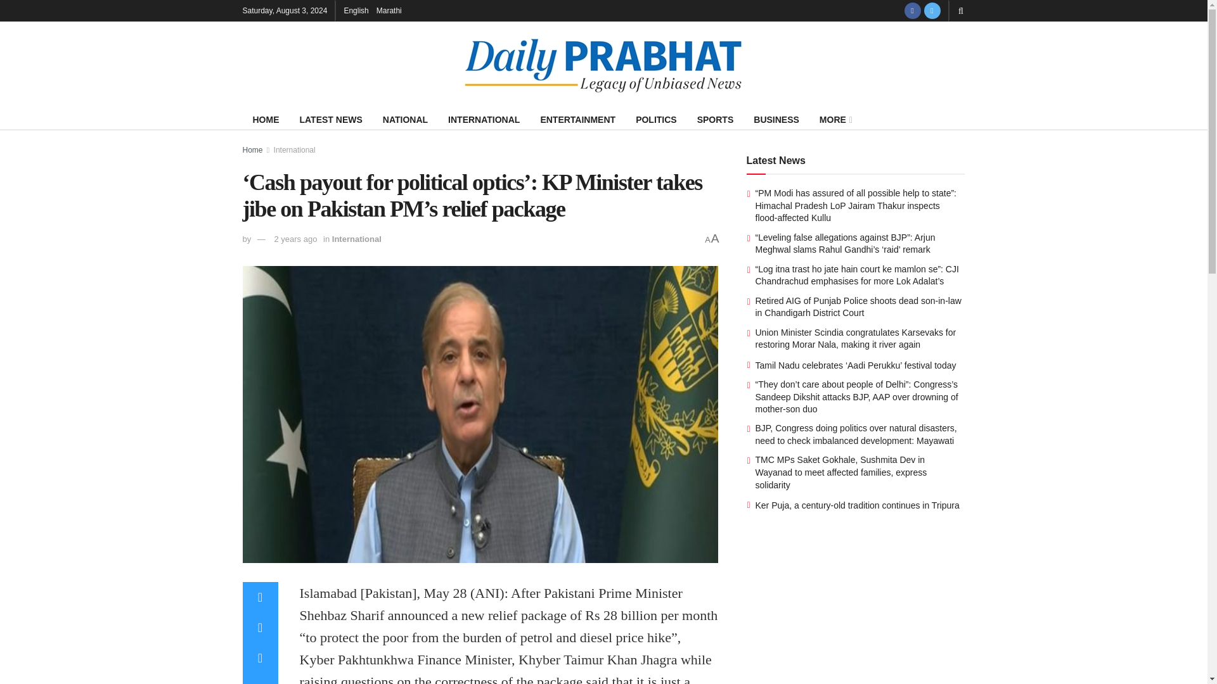 This screenshot has height=684, width=1217. What do you see at coordinates (252, 150) in the screenshot?
I see `Home` at bounding box center [252, 150].